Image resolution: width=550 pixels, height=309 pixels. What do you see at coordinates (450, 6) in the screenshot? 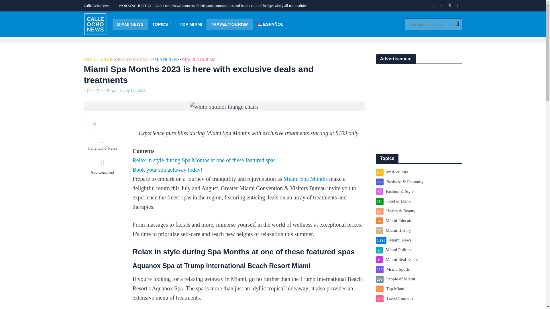
I see `Twitter` at bounding box center [450, 6].